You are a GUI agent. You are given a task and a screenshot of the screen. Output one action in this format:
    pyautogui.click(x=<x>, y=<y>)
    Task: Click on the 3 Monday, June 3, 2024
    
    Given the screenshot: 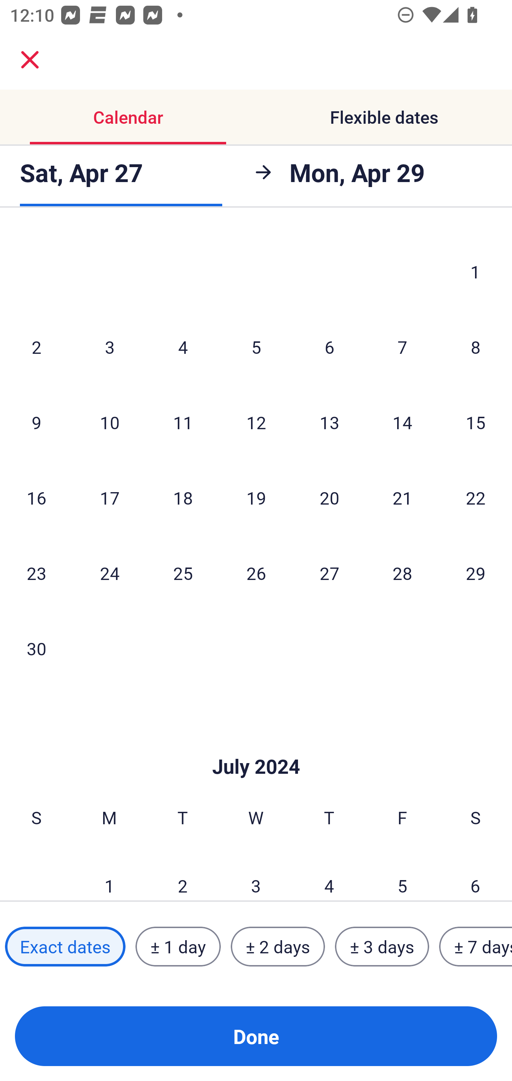 What is the action you would take?
    pyautogui.click(x=110, y=347)
    